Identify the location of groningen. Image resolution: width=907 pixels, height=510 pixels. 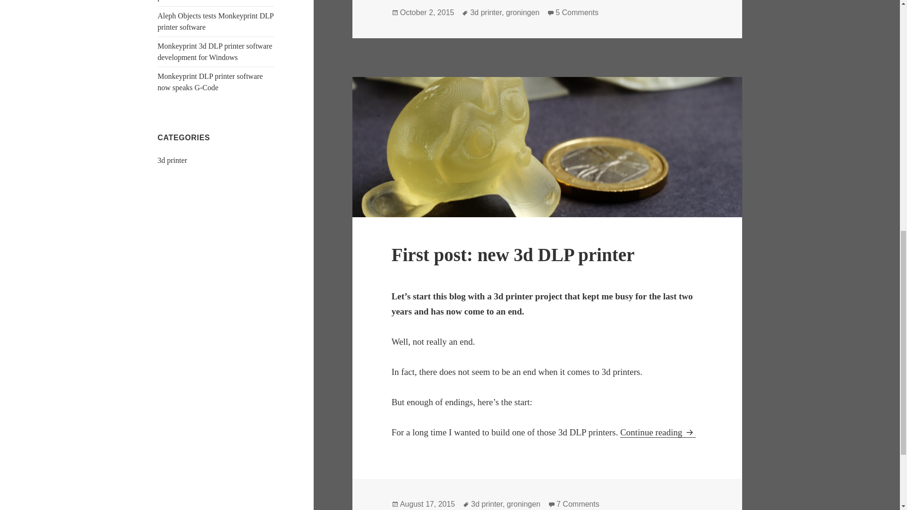
(173, 160).